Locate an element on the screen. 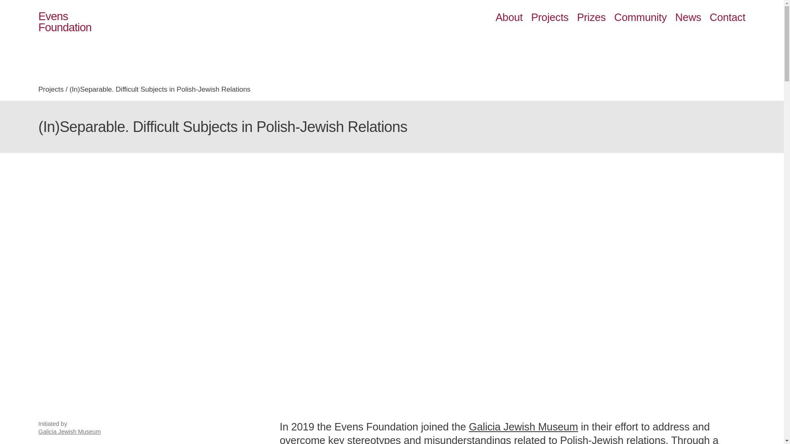  Prizes is located at coordinates (550, 17).